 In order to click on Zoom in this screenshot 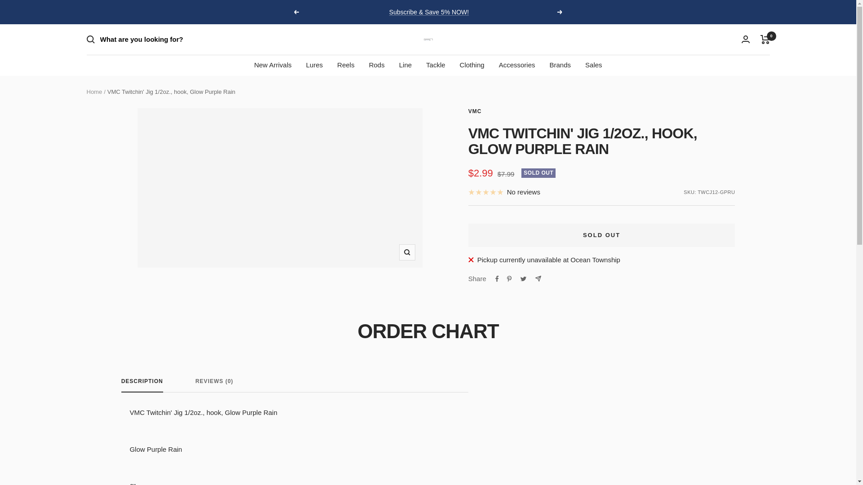, I will do `click(407, 252)`.